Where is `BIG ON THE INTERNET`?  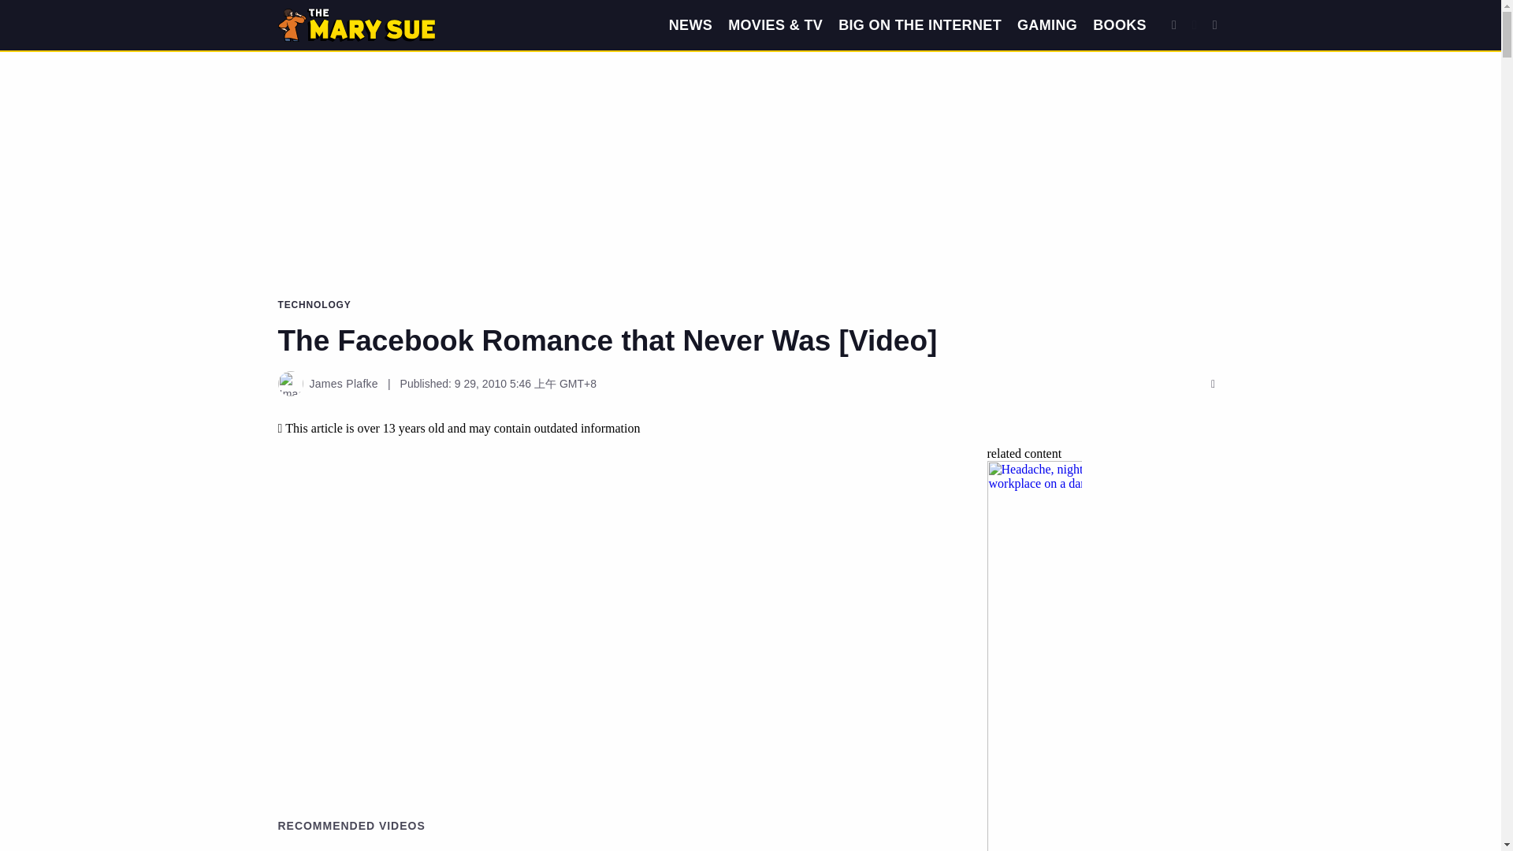 BIG ON THE INTERNET is located at coordinates (920, 25).